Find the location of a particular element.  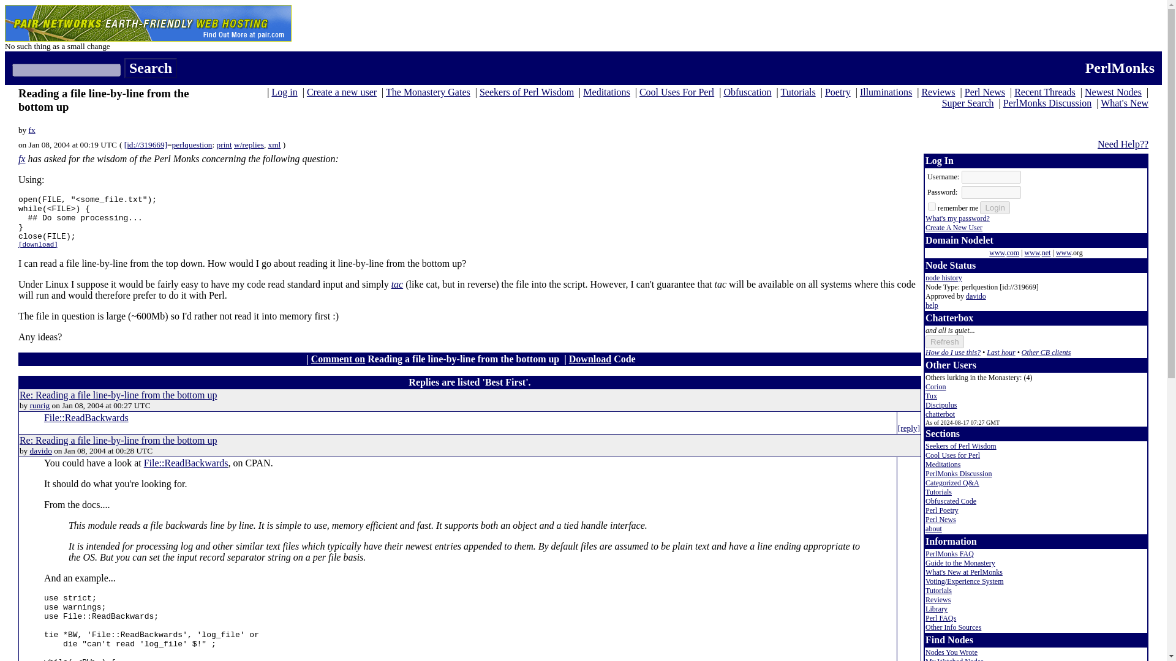

xml is located at coordinates (274, 144).